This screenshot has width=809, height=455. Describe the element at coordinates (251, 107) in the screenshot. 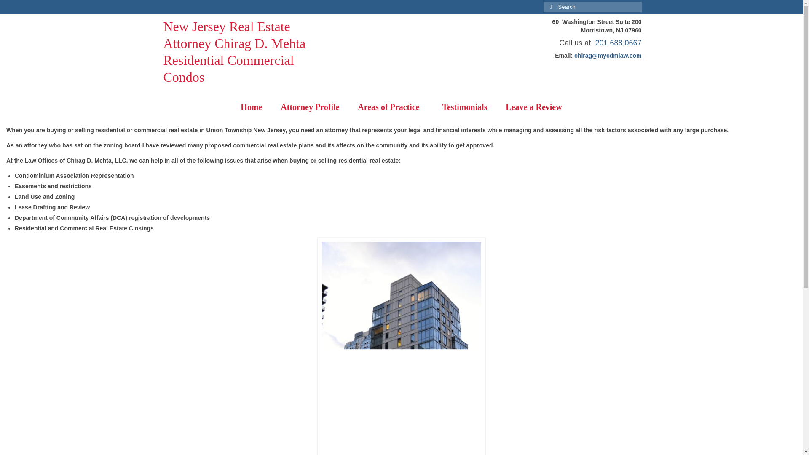

I see `Home` at that location.